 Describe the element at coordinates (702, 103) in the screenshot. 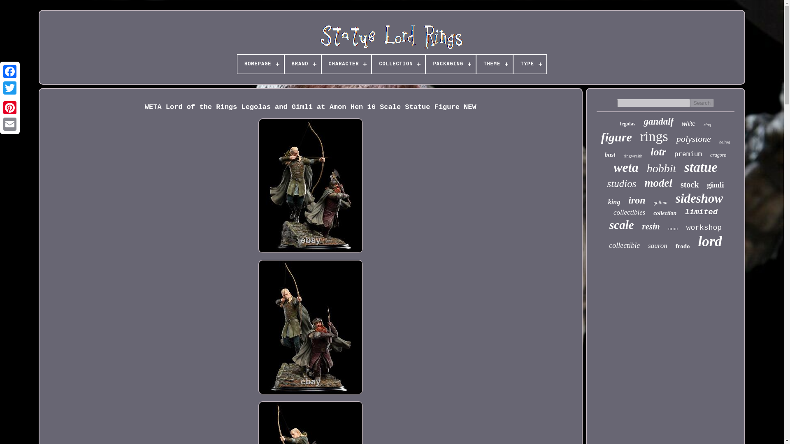

I see `Search` at that location.